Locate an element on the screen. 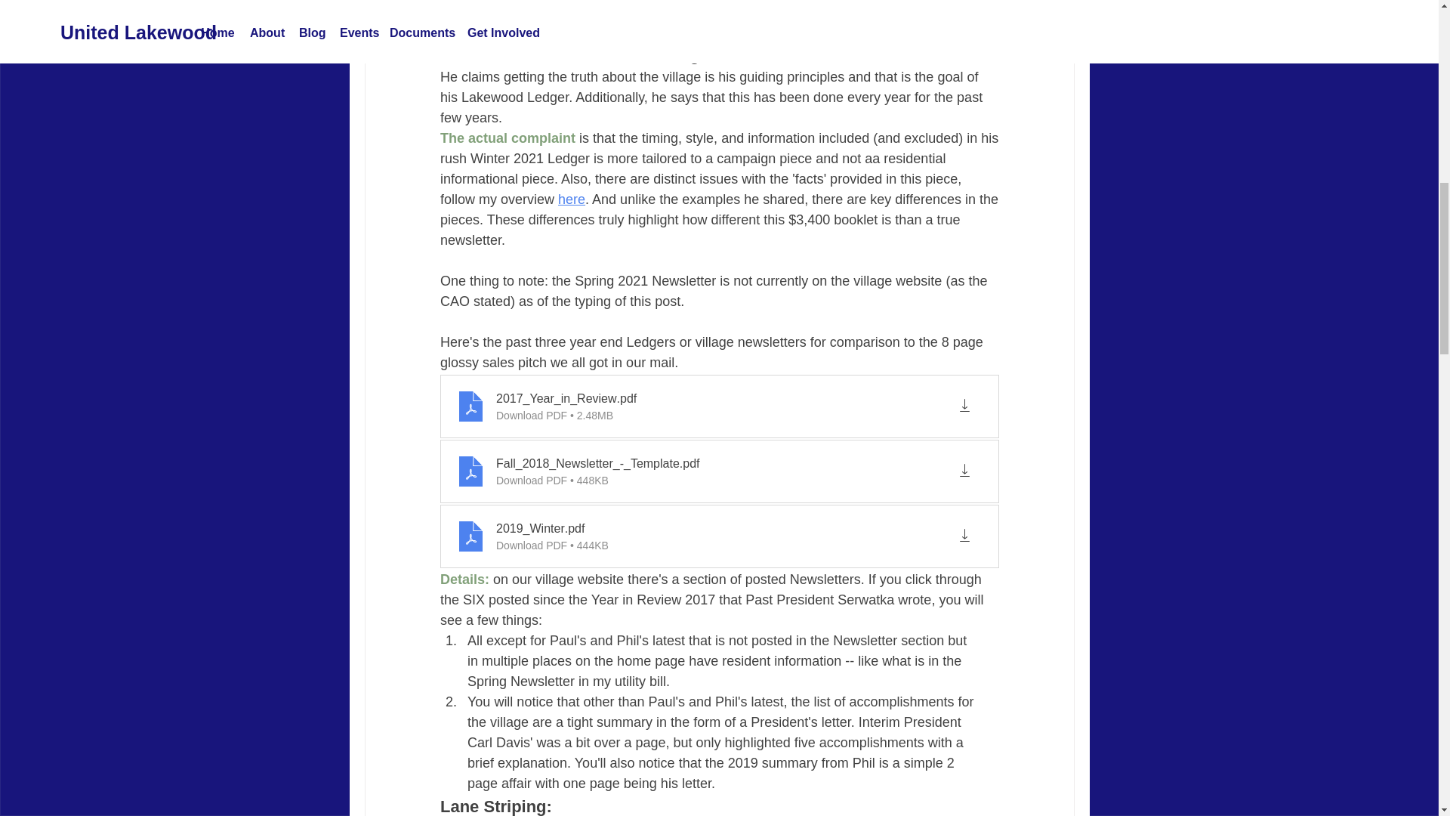 The height and width of the screenshot is (816, 1450). here is located at coordinates (572, 199).